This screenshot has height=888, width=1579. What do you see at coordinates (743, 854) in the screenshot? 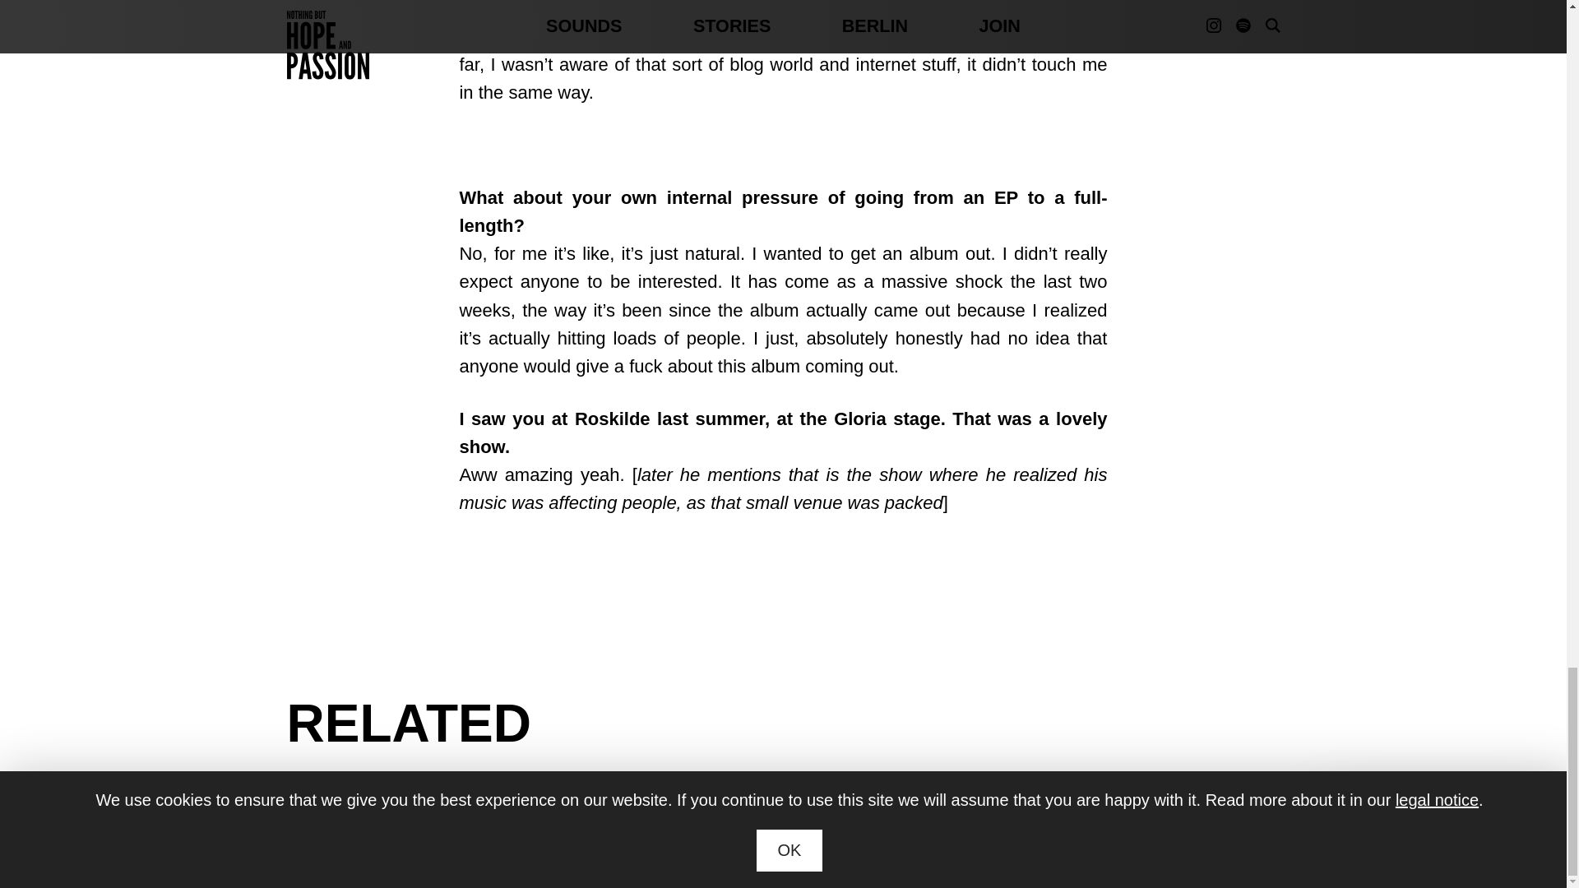
I see `Mediakit` at bounding box center [743, 854].